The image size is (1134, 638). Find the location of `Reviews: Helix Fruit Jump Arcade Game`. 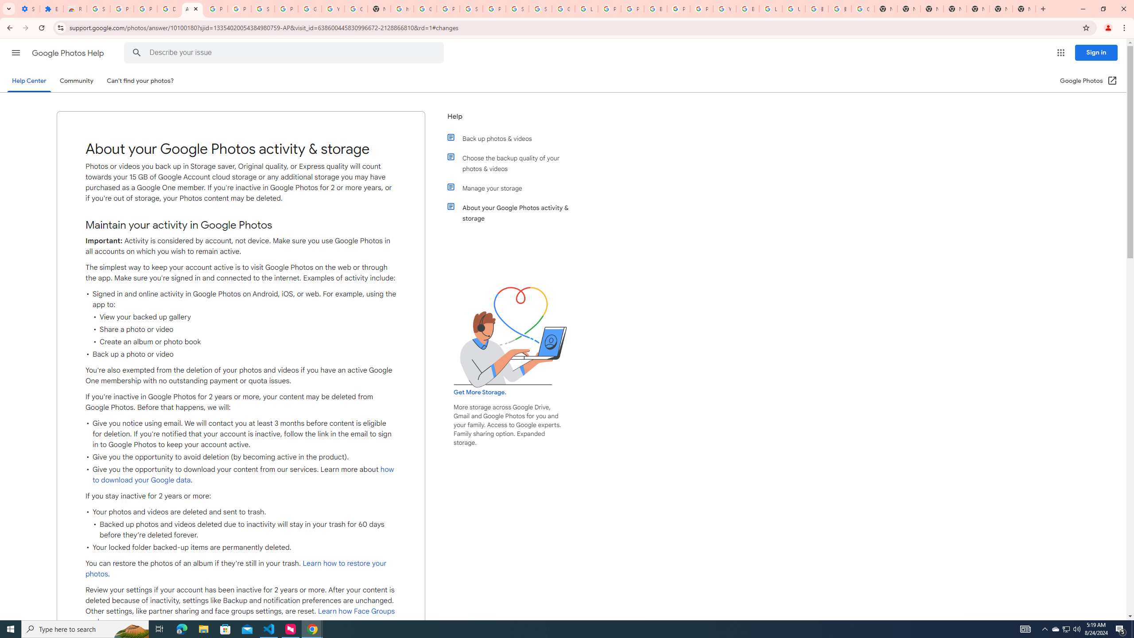

Reviews: Helix Fruit Jump Arcade Game is located at coordinates (74, 9).